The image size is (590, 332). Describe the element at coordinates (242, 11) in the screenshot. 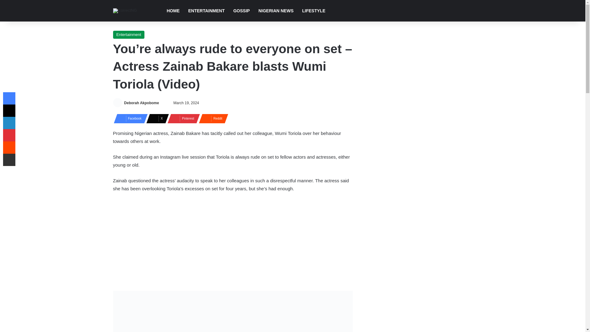

I see `GOSSIP` at that location.